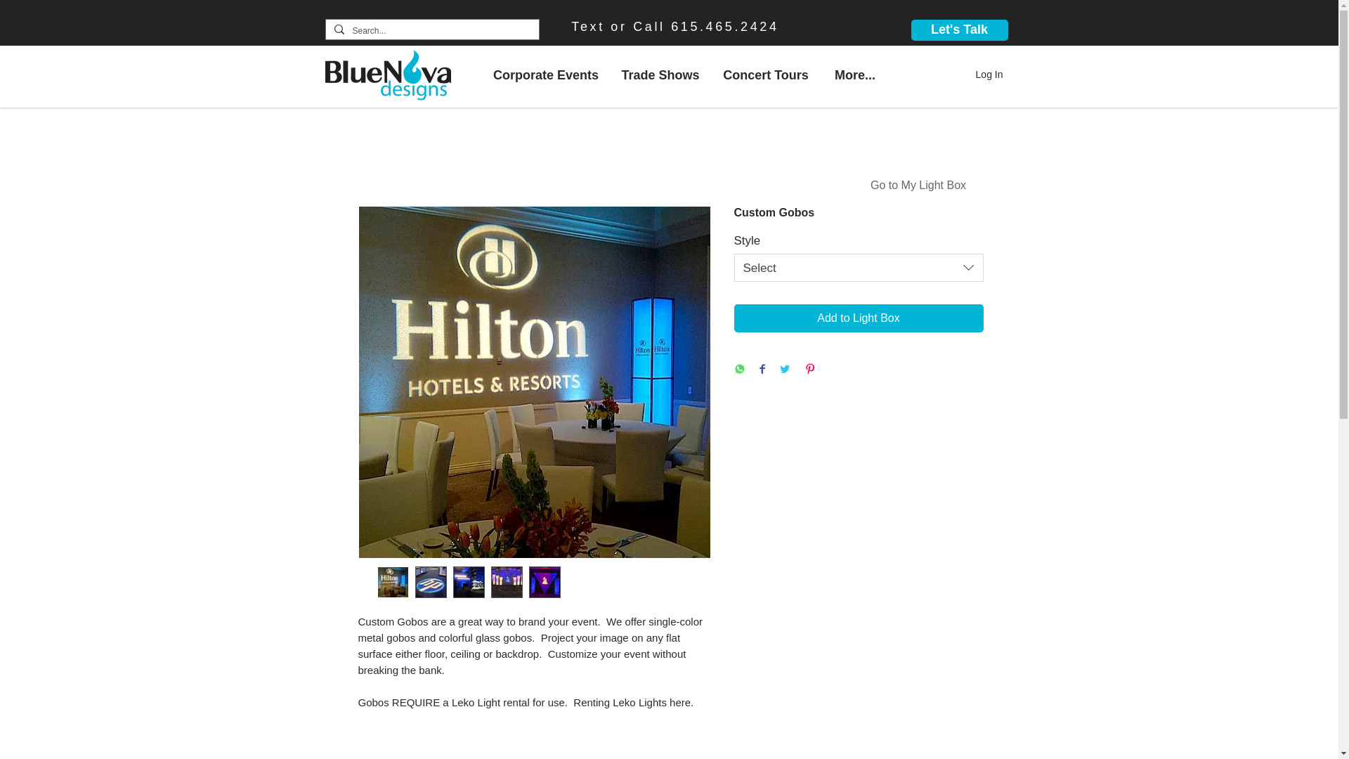 The height and width of the screenshot is (759, 1349). What do you see at coordinates (765, 74) in the screenshot?
I see `Concert Tours` at bounding box center [765, 74].